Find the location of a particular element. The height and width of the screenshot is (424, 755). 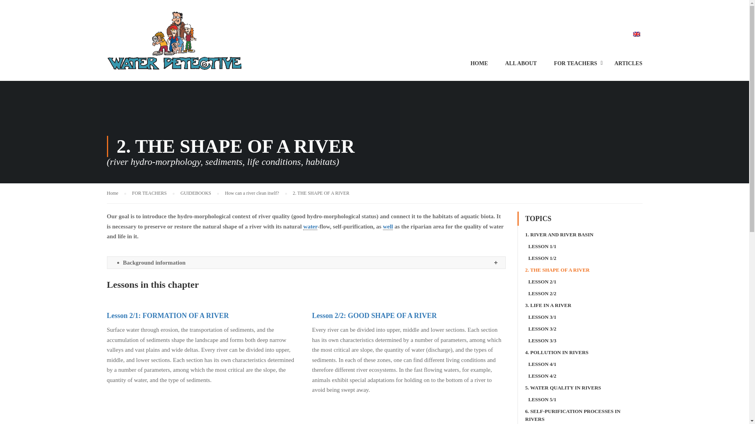

ARTICLES is located at coordinates (624, 67).